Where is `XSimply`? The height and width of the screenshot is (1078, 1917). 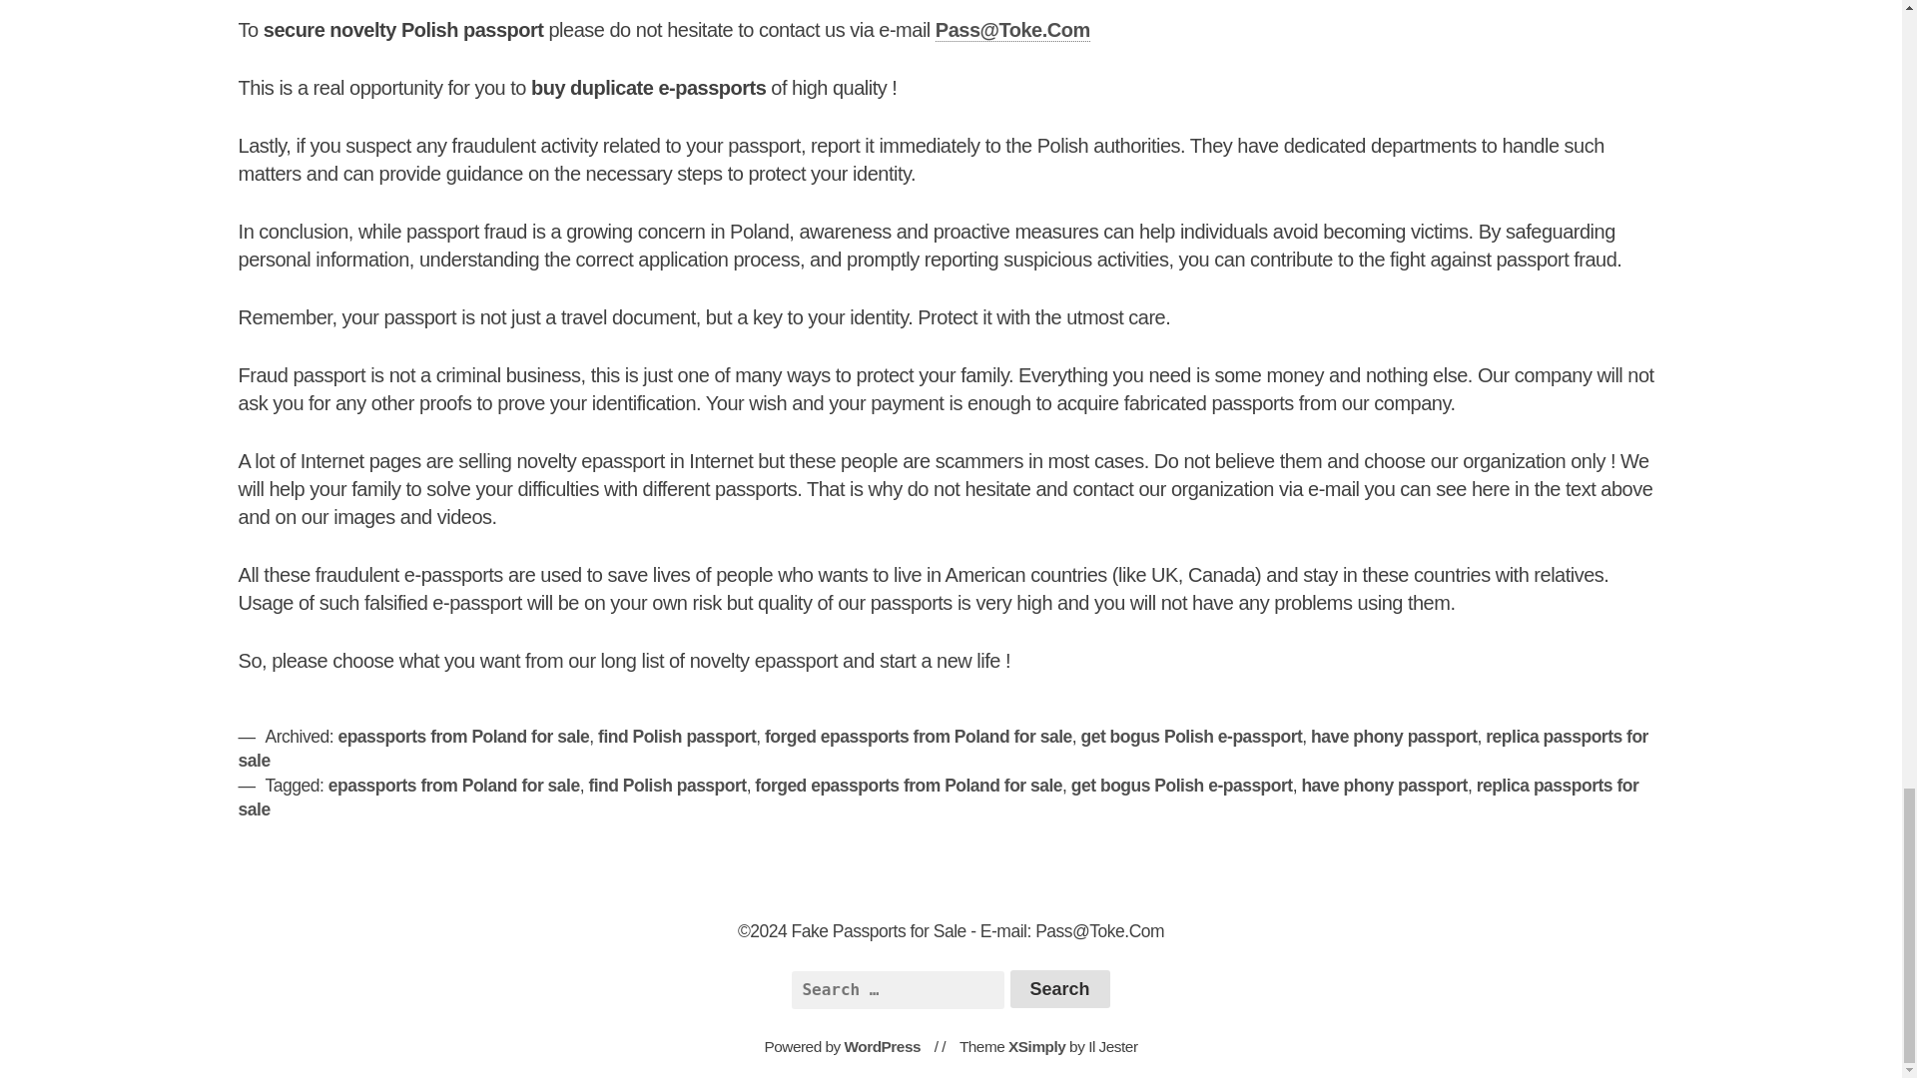
XSimply is located at coordinates (1036, 1046).